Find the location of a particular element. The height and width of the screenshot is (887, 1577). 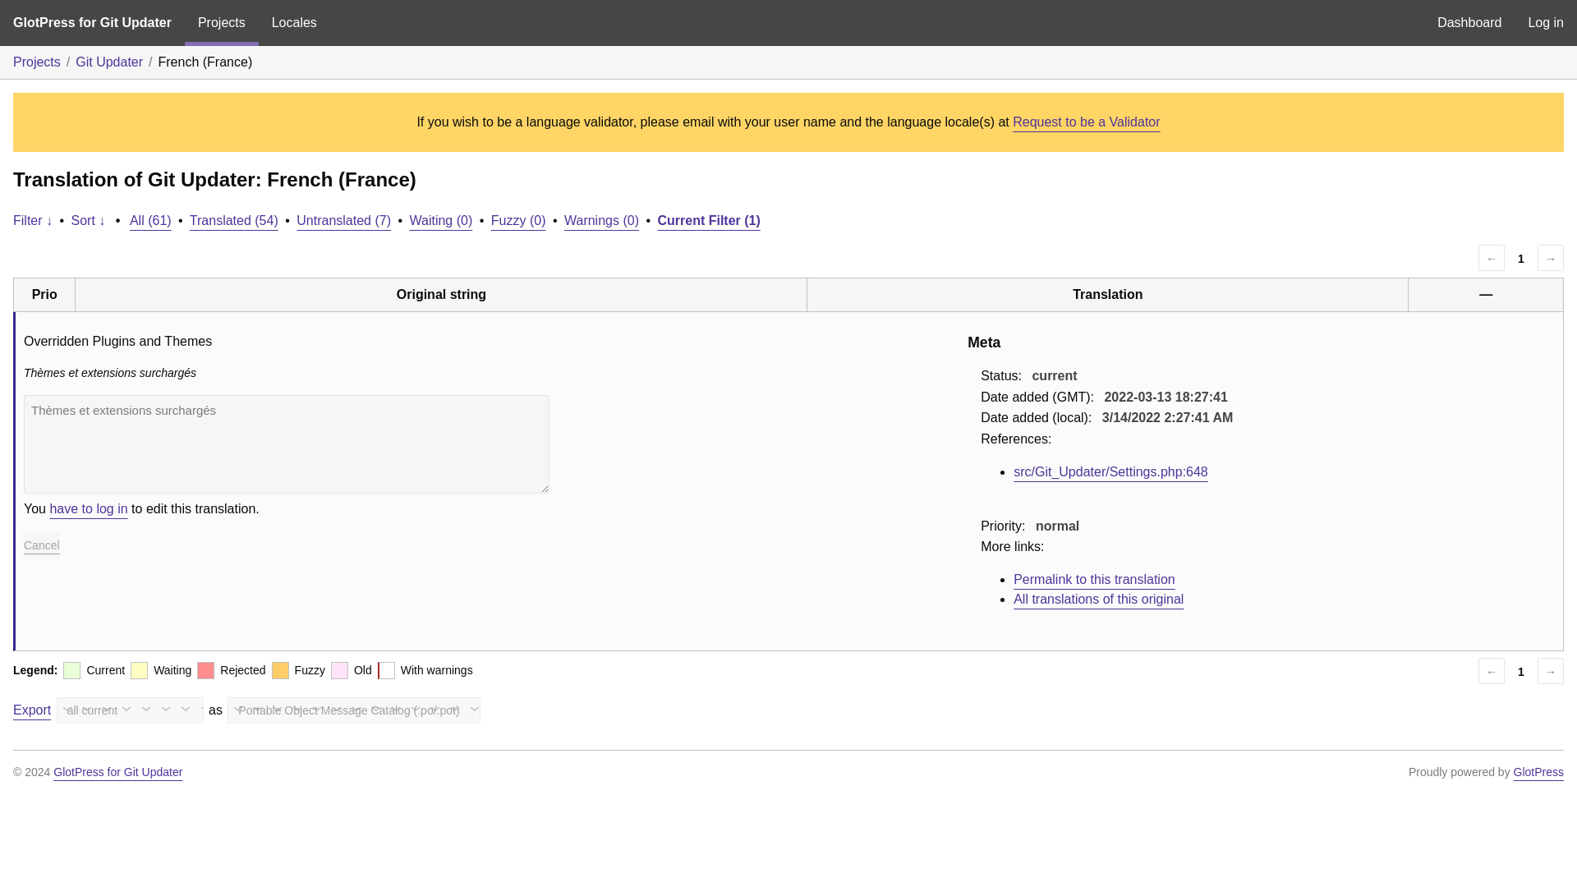

Git Updater is located at coordinates (109, 62).